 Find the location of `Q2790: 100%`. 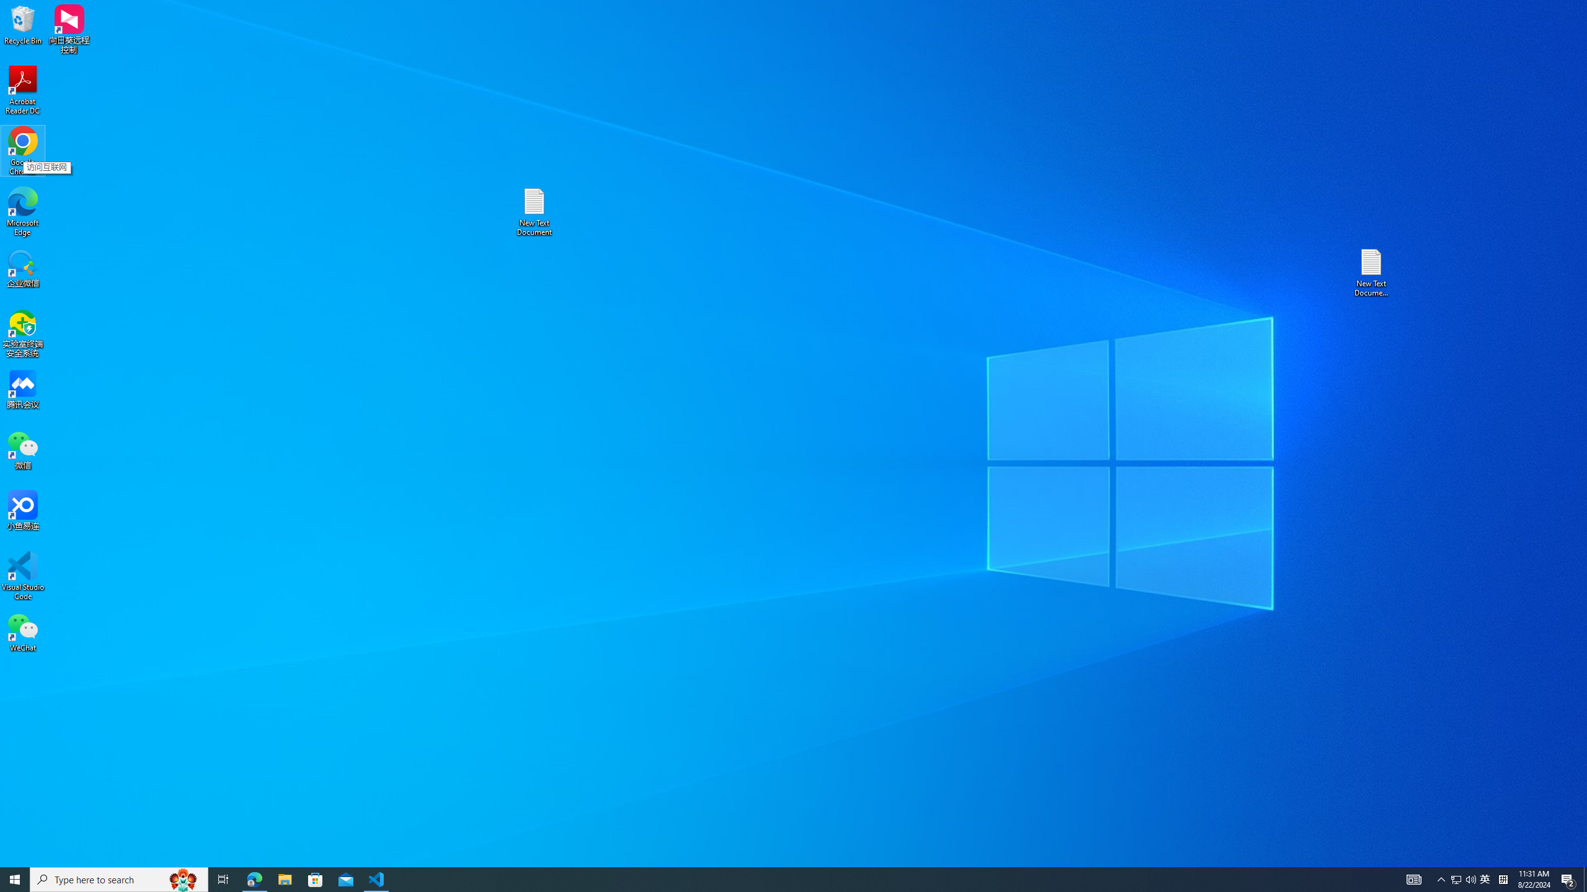

Q2790: 100% is located at coordinates (1470, 880).